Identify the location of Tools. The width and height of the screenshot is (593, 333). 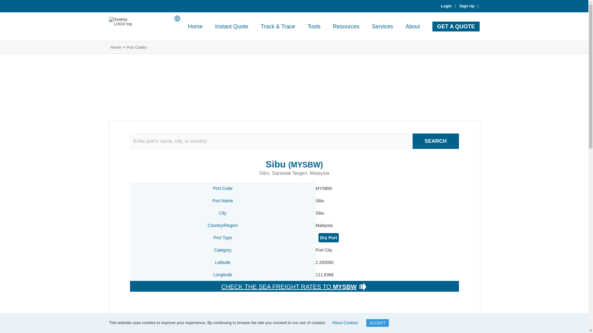
(314, 27).